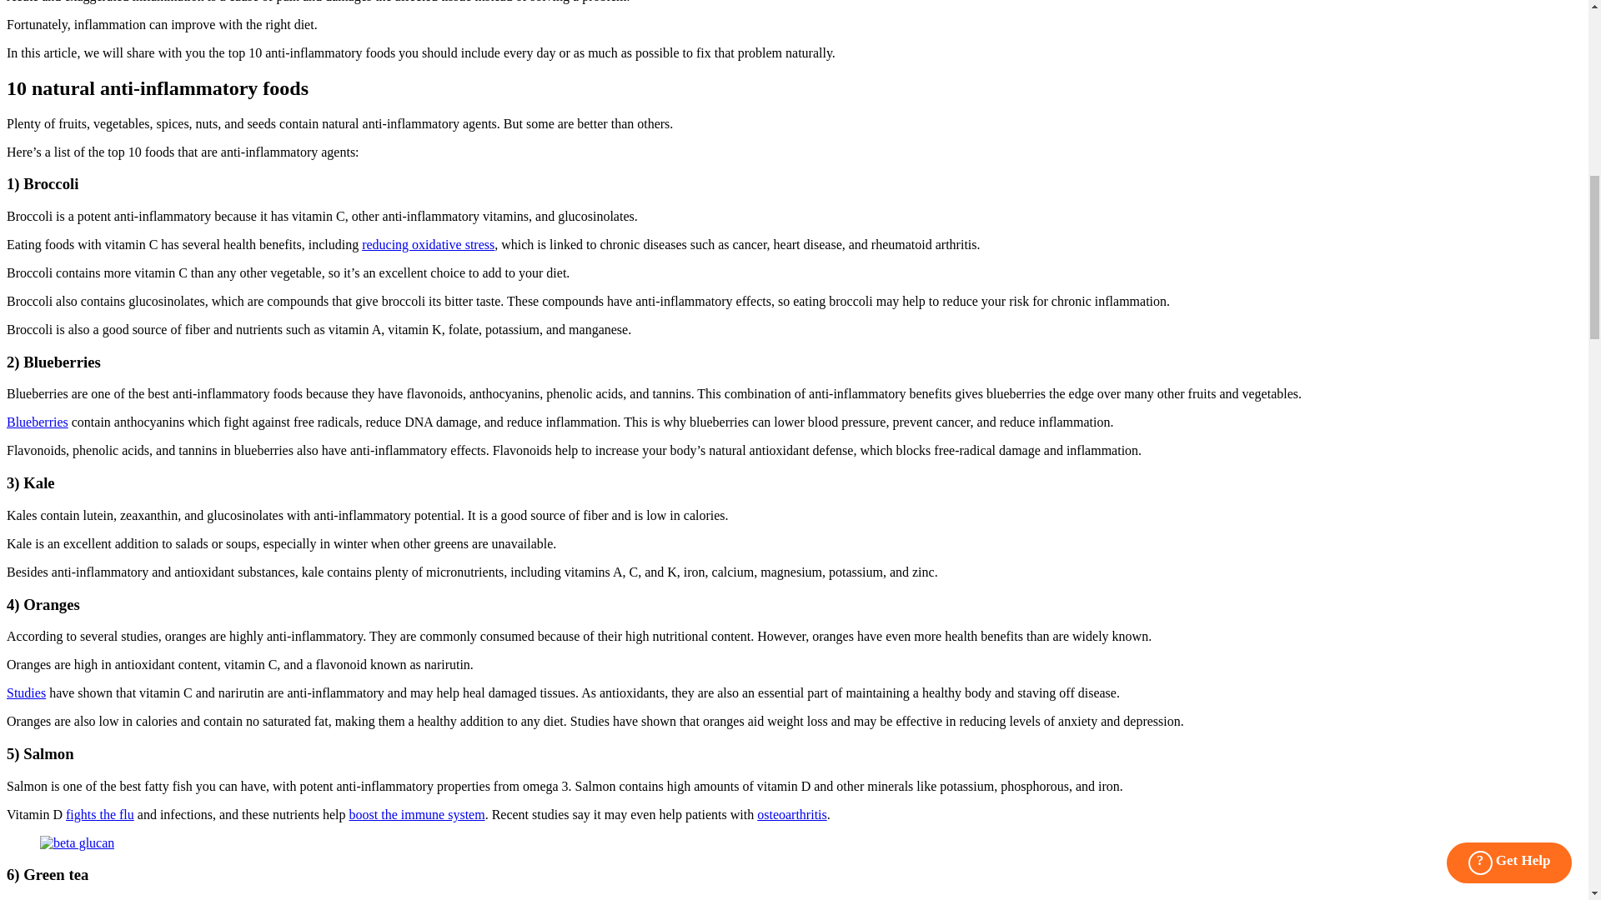 The width and height of the screenshot is (1601, 900). Describe the element at coordinates (428, 245) in the screenshot. I see `reducing oxidative stress` at that location.